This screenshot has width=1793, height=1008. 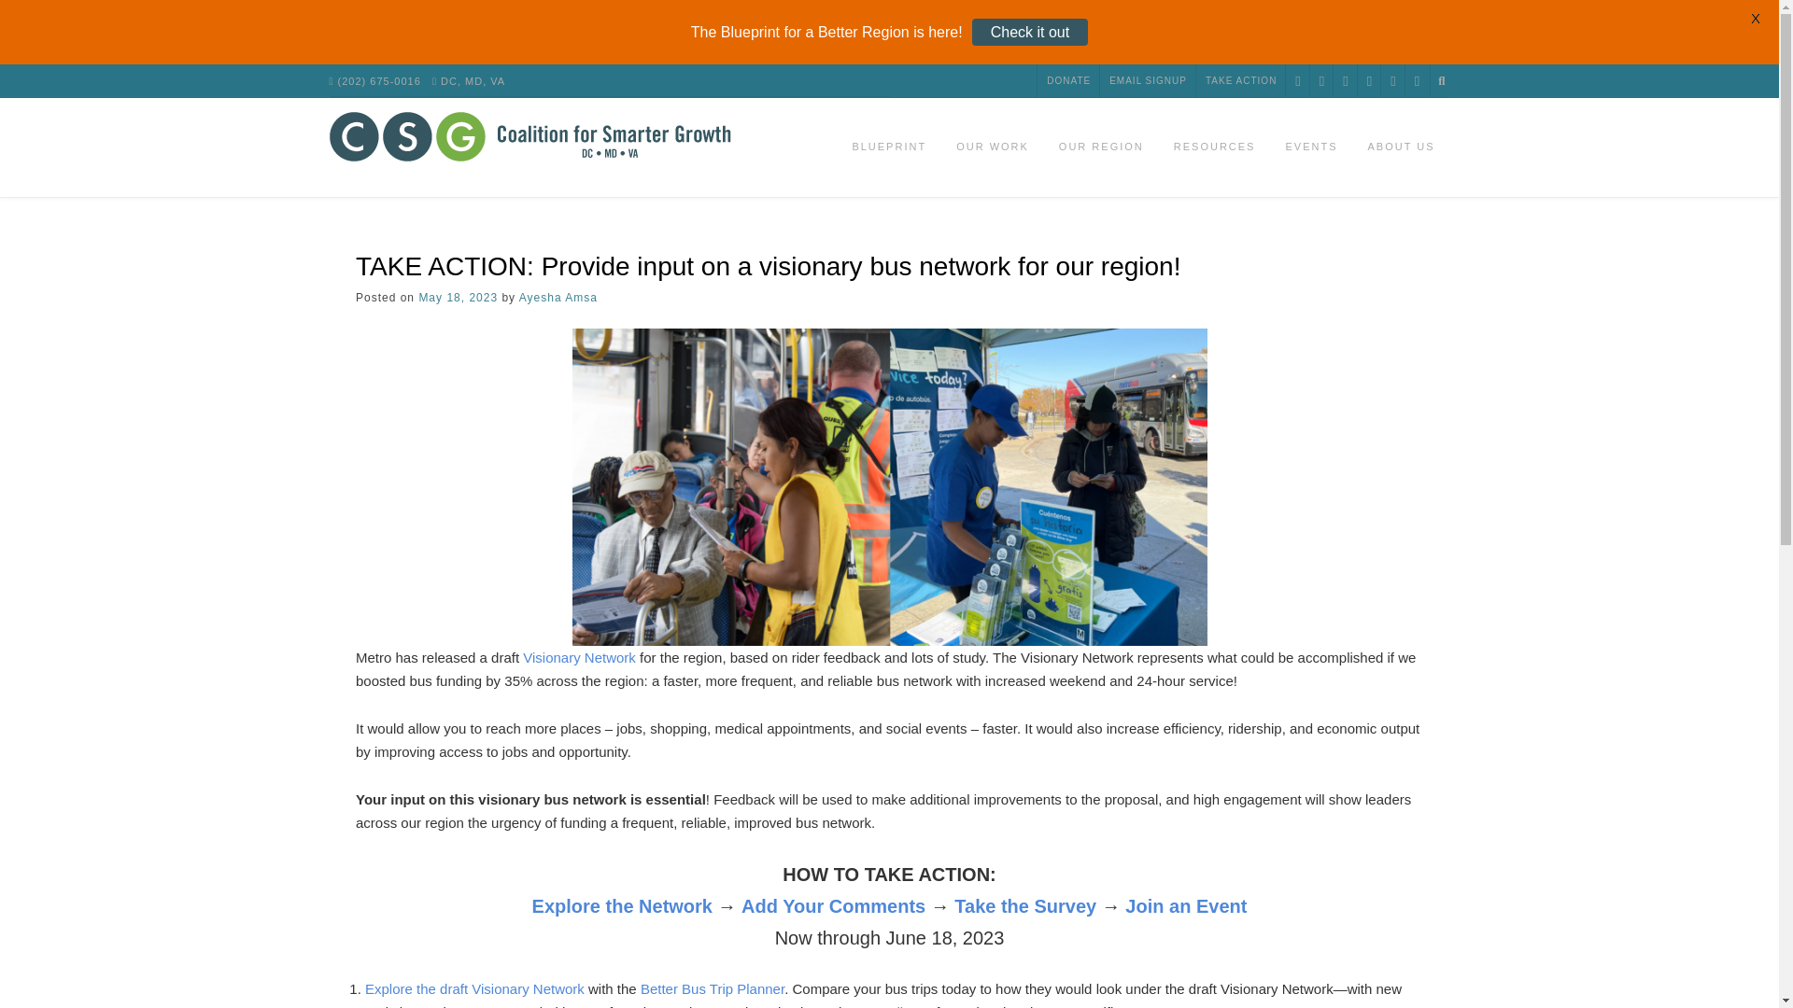 What do you see at coordinates (992, 147) in the screenshot?
I see `OUR WORK` at bounding box center [992, 147].